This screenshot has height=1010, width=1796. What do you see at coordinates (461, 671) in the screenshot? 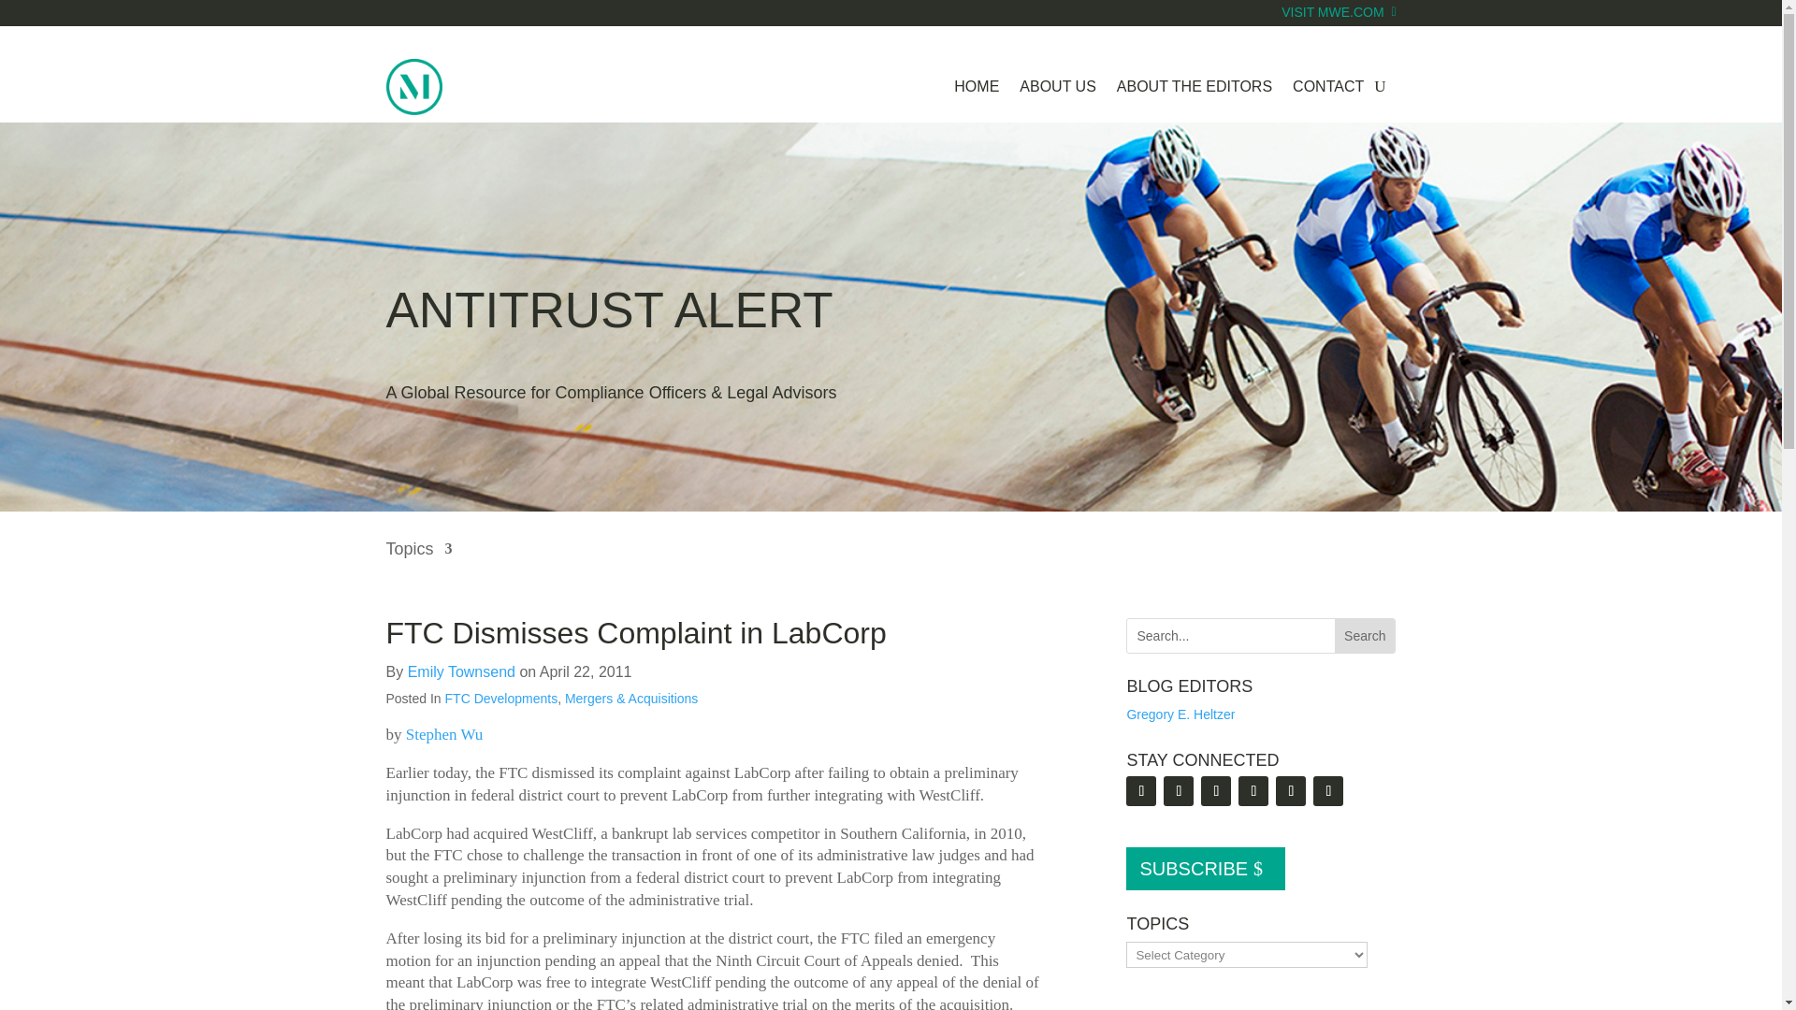
I see `Posts by Emily Townsend` at bounding box center [461, 671].